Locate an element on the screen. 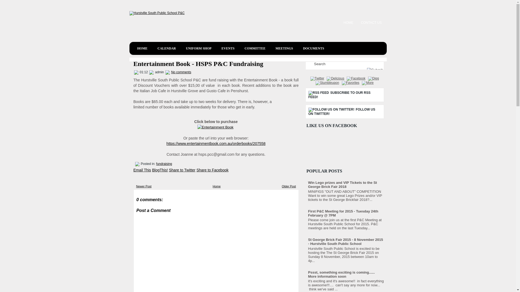 This screenshot has width=520, height=292. Older Post is located at coordinates (289, 186).